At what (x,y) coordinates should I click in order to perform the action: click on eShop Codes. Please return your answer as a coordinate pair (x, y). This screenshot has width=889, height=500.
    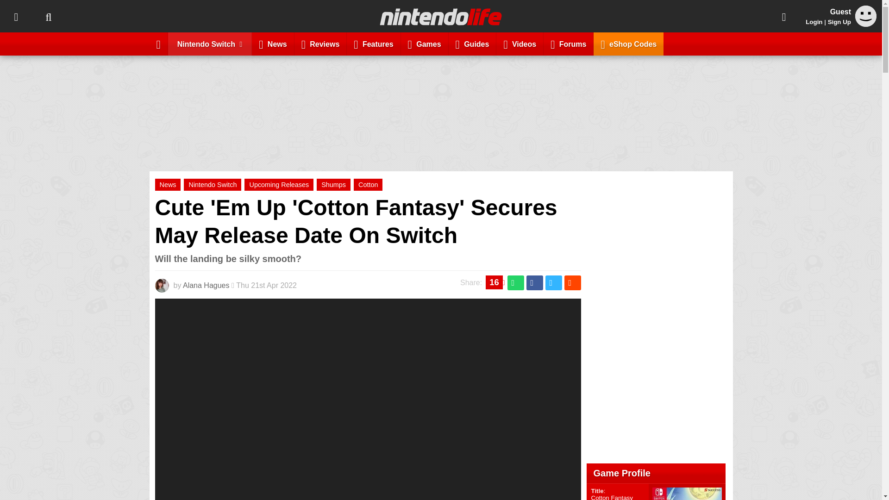
    Looking at the image, I should click on (628, 44).